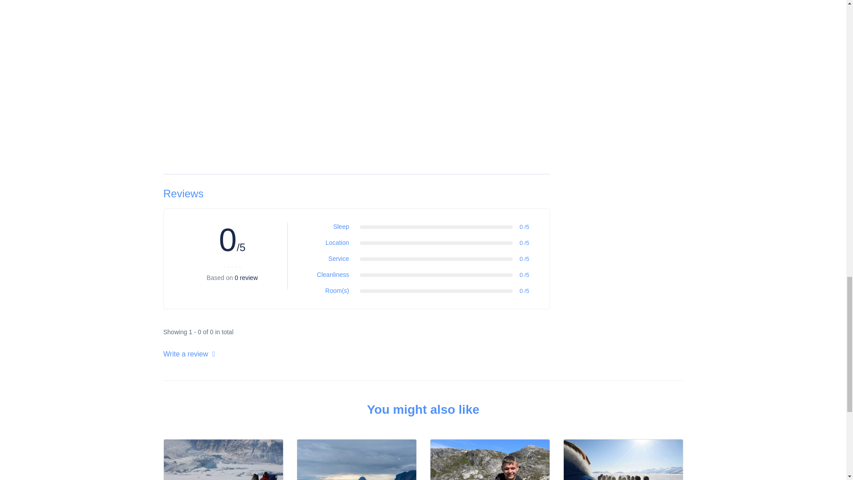 The image size is (853, 480). Describe the element at coordinates (671, 454) in the screenshot. I see `Add to wishlist` at that location.